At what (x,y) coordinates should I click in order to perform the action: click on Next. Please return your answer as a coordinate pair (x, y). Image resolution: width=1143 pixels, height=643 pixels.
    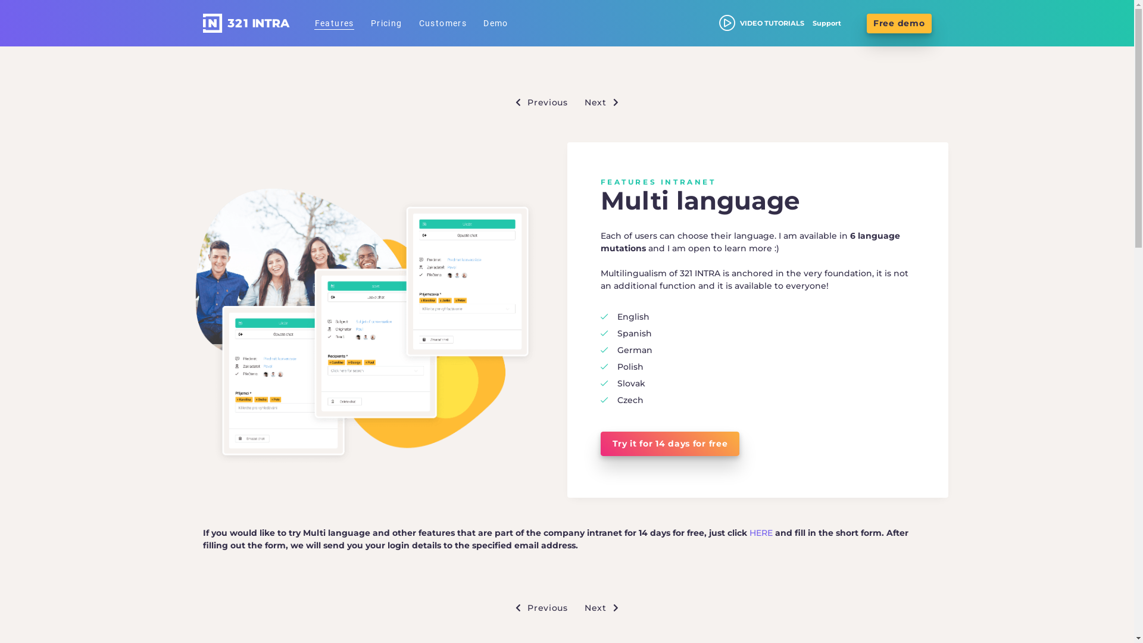
    Looking at the image, I should click on (604, 608).